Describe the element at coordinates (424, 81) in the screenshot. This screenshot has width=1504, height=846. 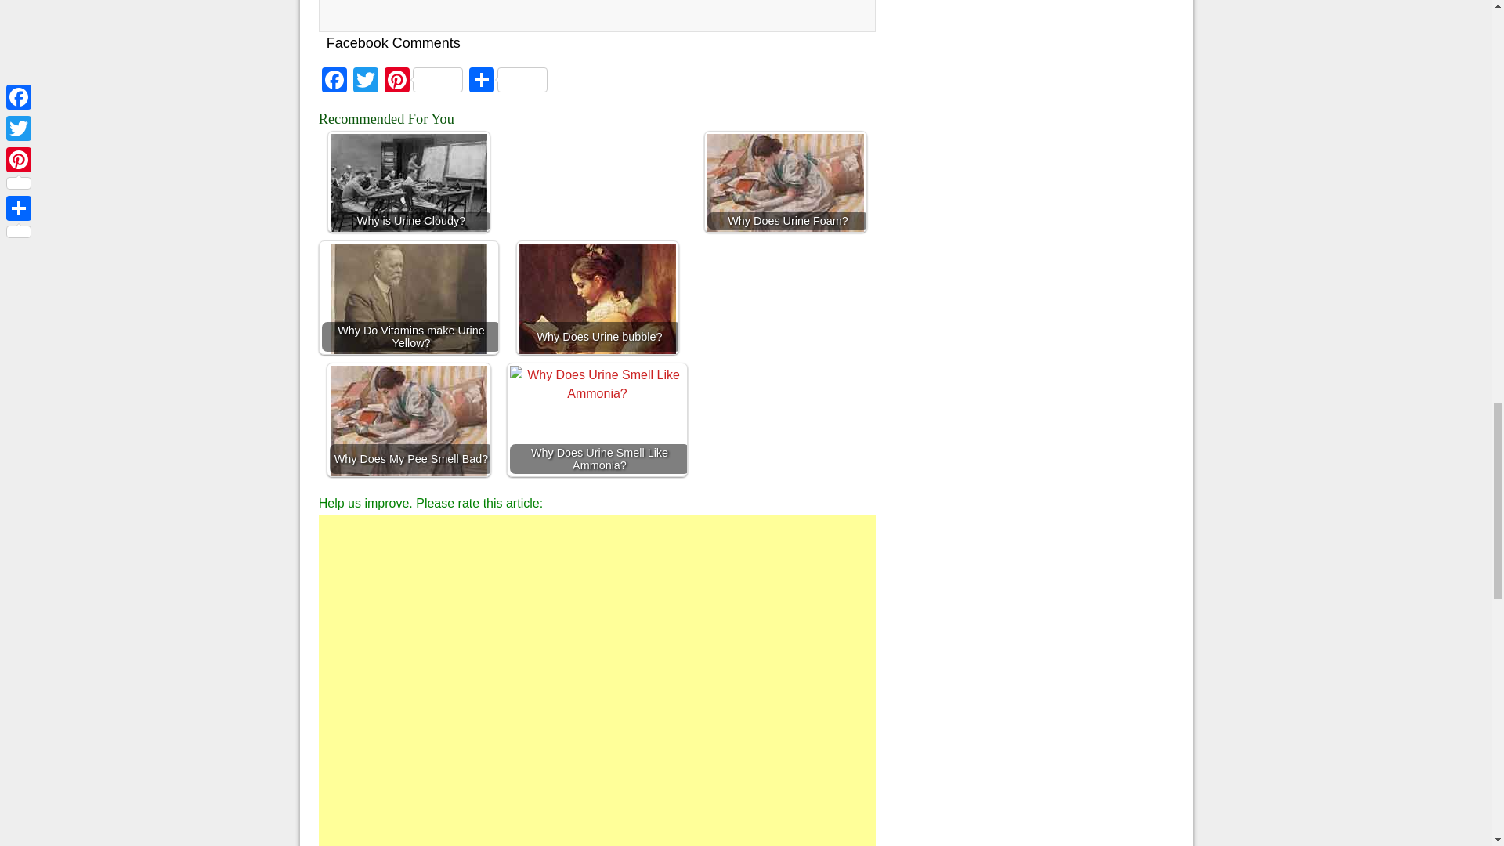
I see `Pinterest` at that location.